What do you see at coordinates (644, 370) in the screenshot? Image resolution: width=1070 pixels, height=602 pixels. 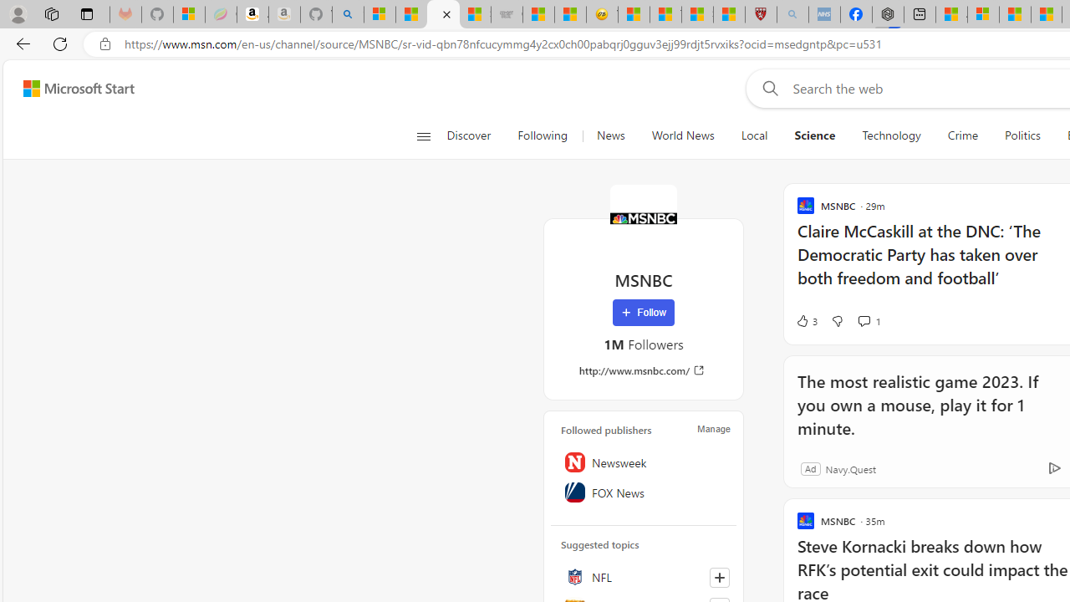 I see `http://www.msnbc.com/` at bounding box center [644, 370].